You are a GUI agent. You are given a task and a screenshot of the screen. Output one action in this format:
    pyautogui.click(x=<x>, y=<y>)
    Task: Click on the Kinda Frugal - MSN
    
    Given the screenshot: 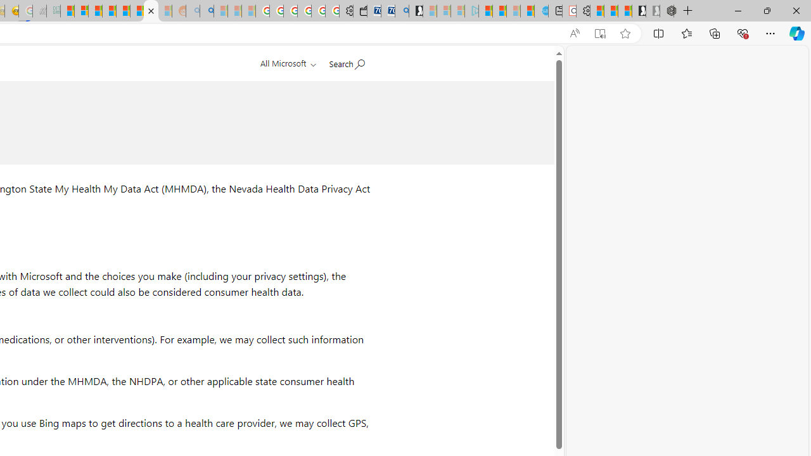 What is the action you would take?
    pyautogui.click(x=137, y=11)
    